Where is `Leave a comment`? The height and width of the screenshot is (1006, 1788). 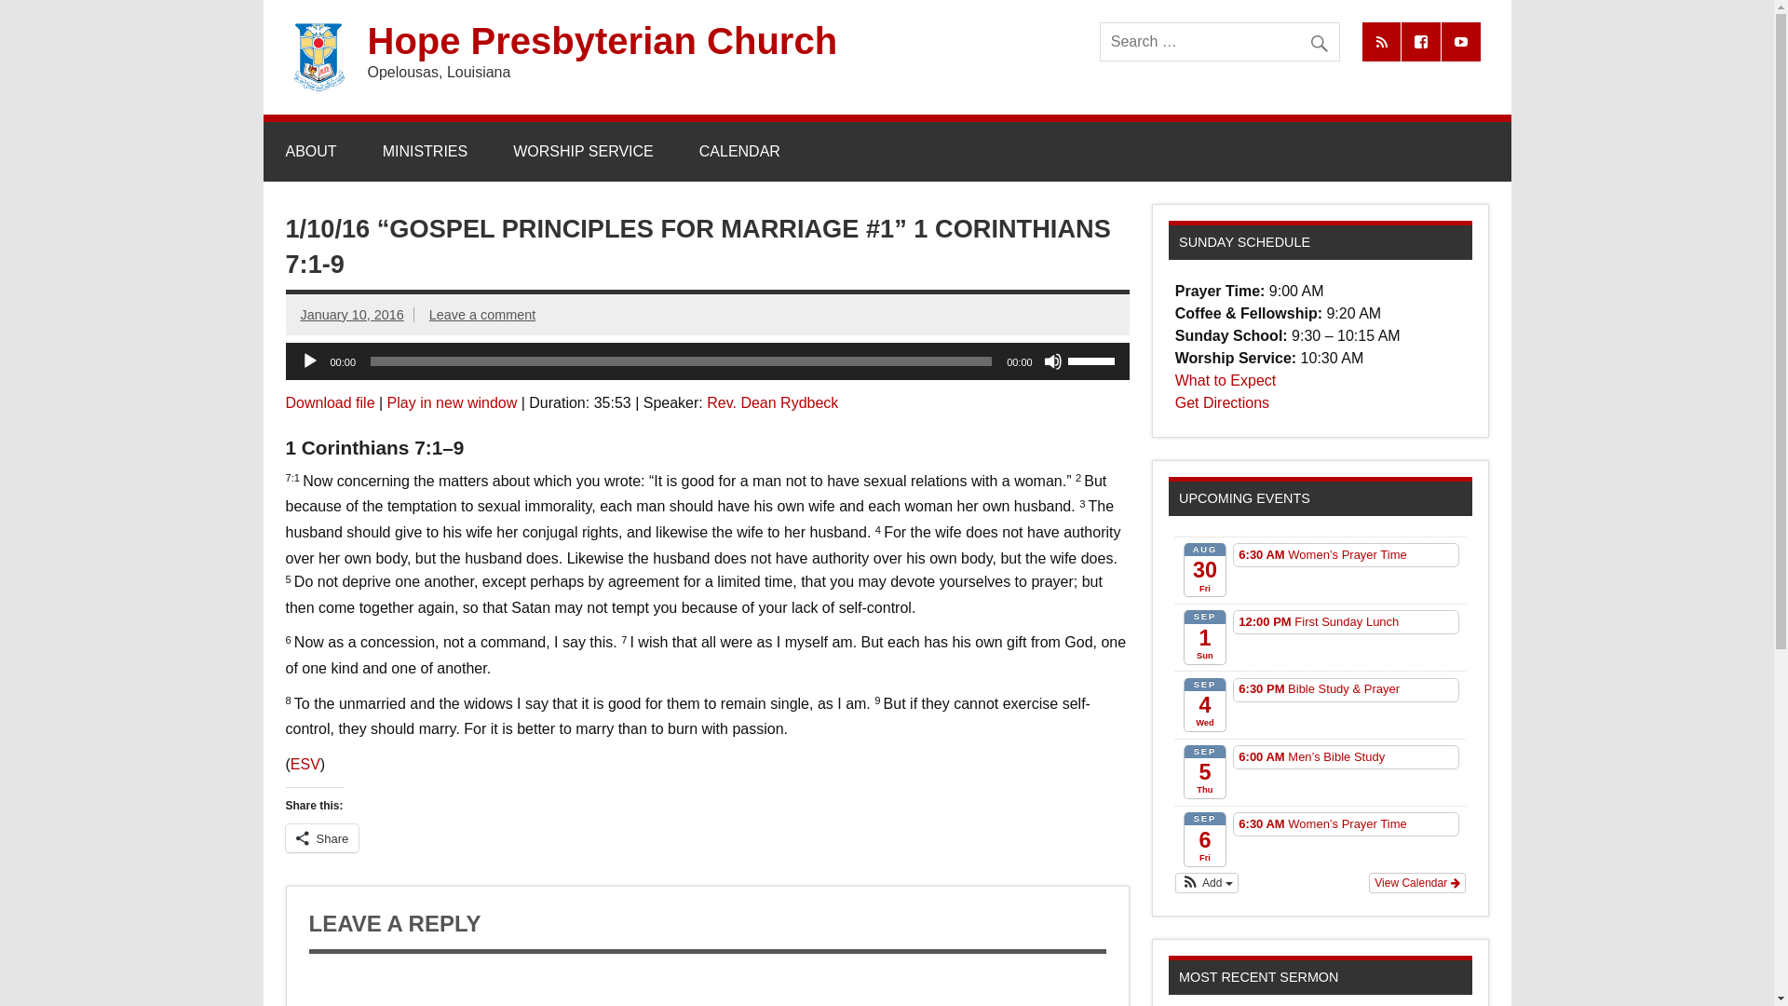 Leave a comment is located at coordinates (481, 315).